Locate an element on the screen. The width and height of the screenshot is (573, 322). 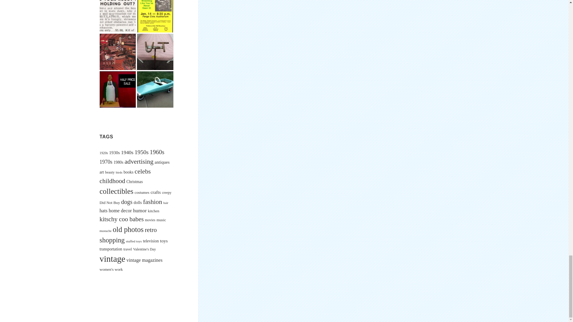
That Old-Timey Look is located at coordinates (118, 52).